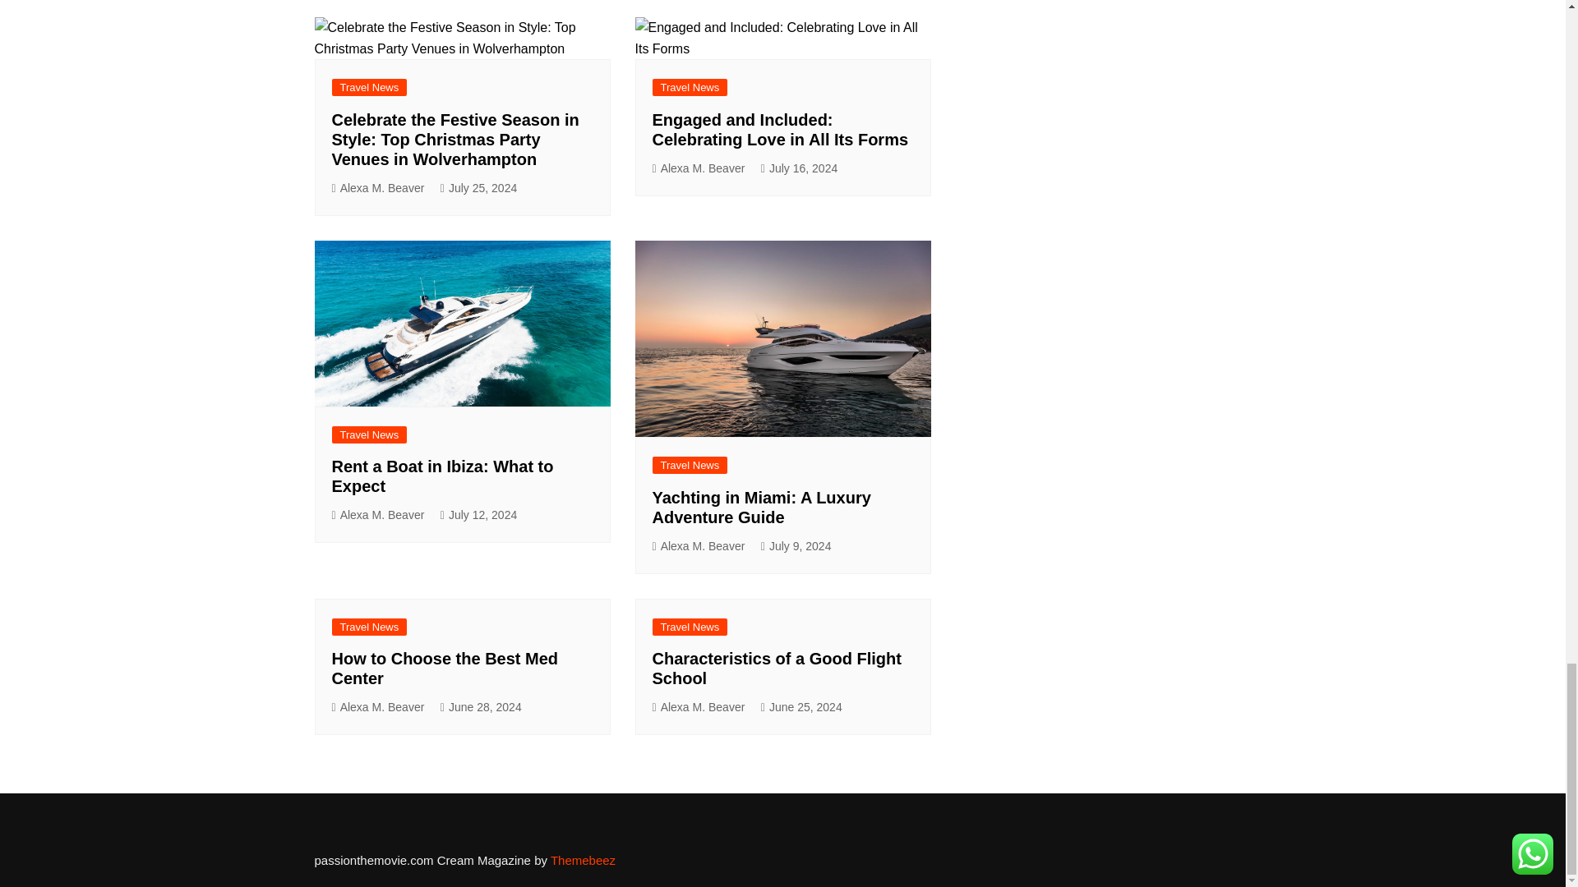 This screenshot has width=1578, height=887. Describe the element at coordinates (378, 188) in the screenshot. I see `Alexa M. Beaver` at that location.